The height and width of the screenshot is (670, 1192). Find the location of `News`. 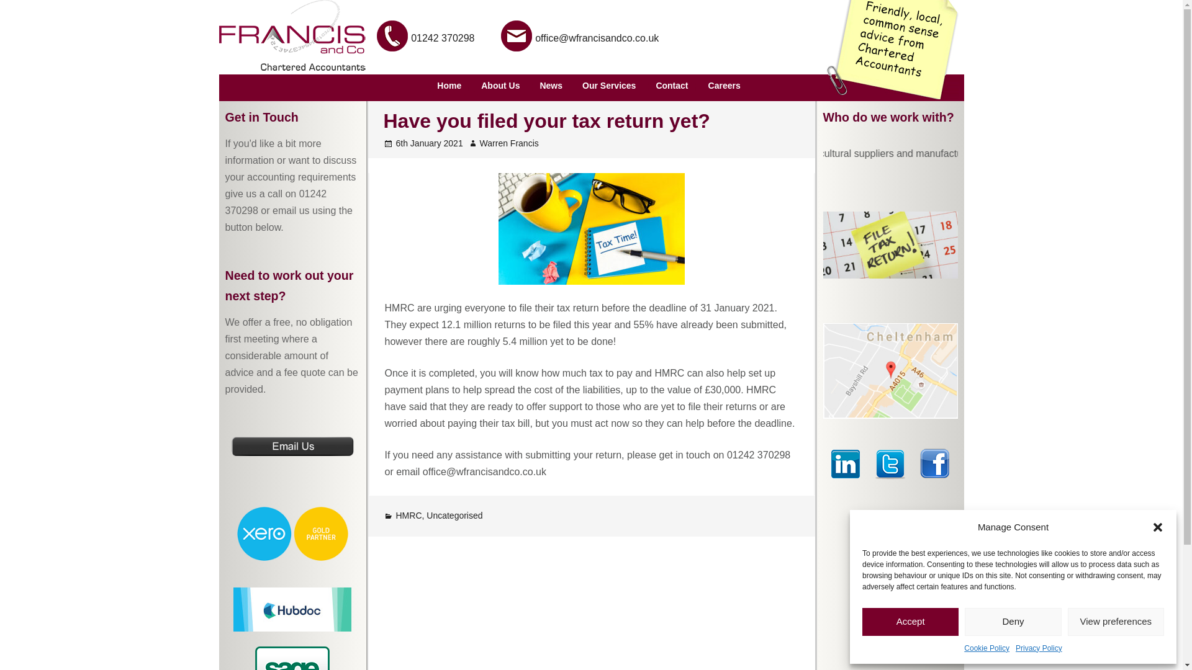

News is located at coordinates (550, 86).